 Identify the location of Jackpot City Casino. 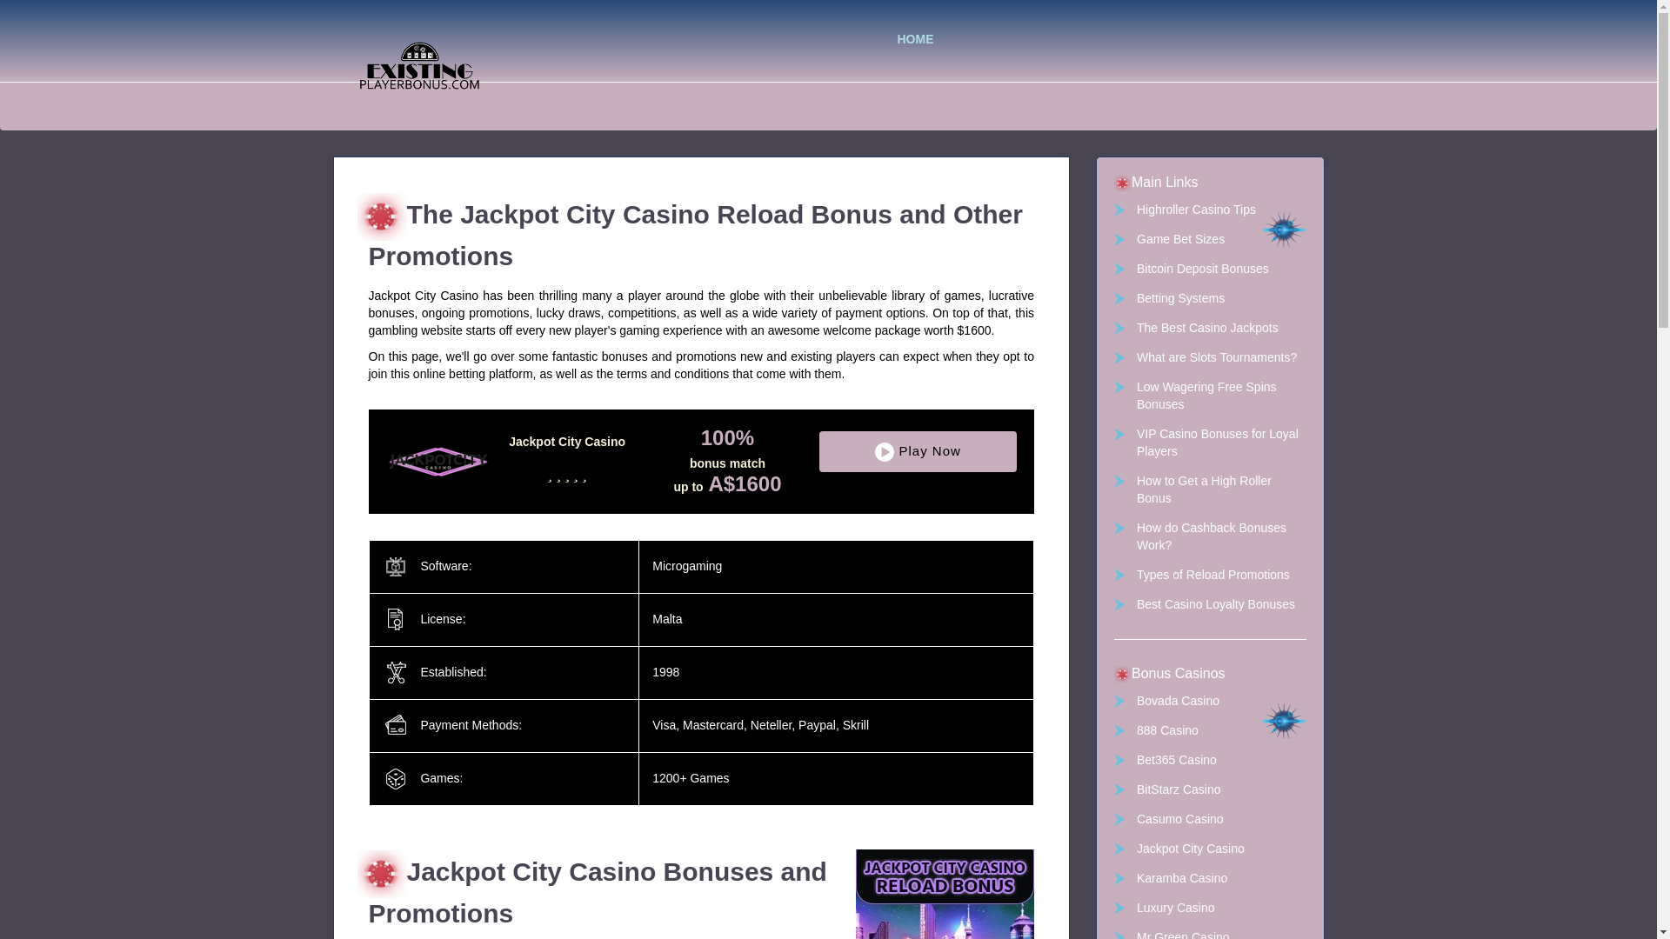
(1209, 849).